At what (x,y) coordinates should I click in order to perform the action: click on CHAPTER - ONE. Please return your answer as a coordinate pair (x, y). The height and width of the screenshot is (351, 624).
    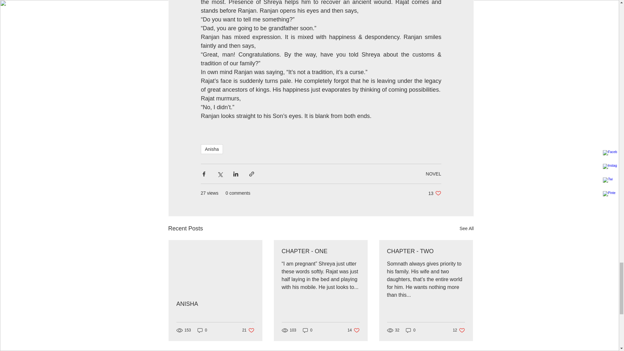
    Looking at the image, I should click on (435, 193).